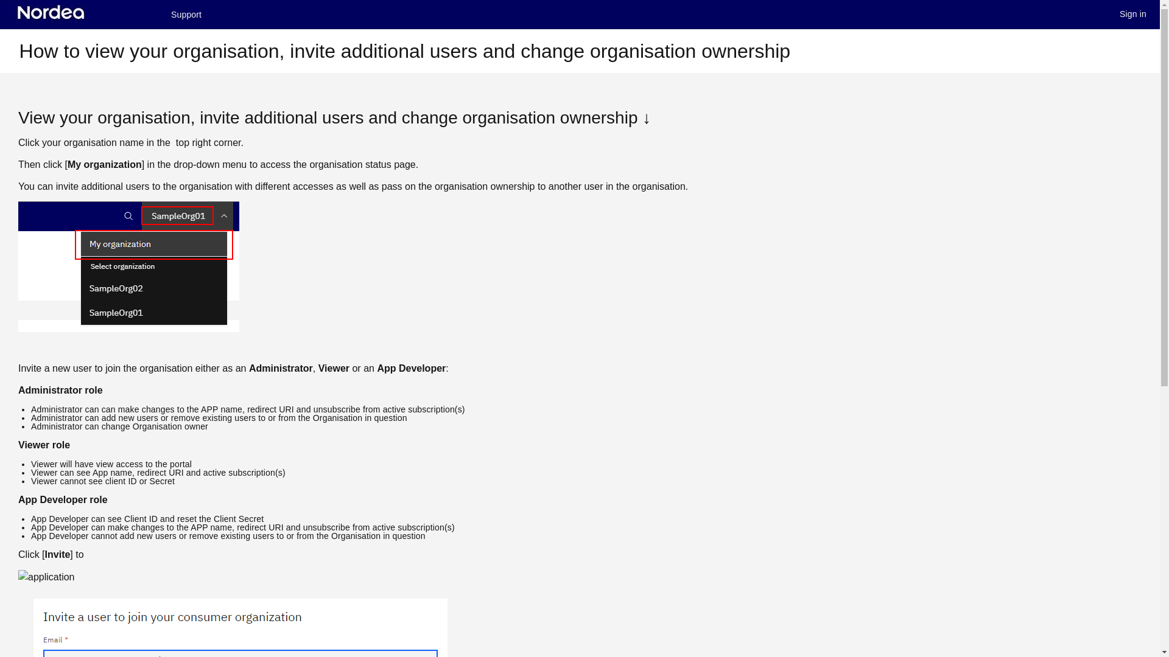 This screenshot has height=657, width=1169. I want to click on Support, so click(186, 15).